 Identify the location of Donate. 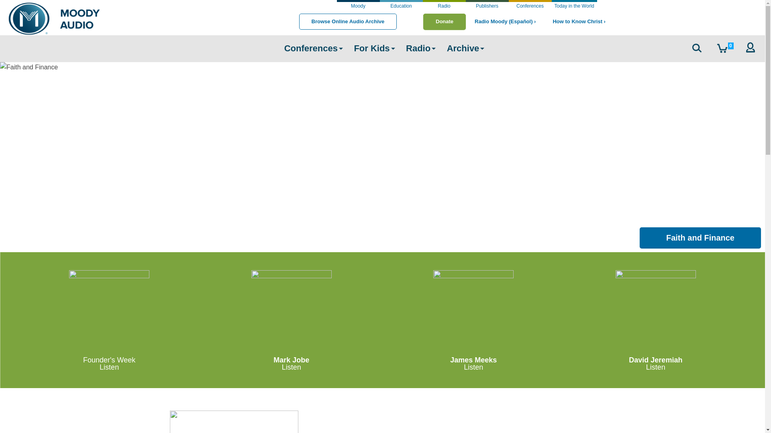
(444, 22).